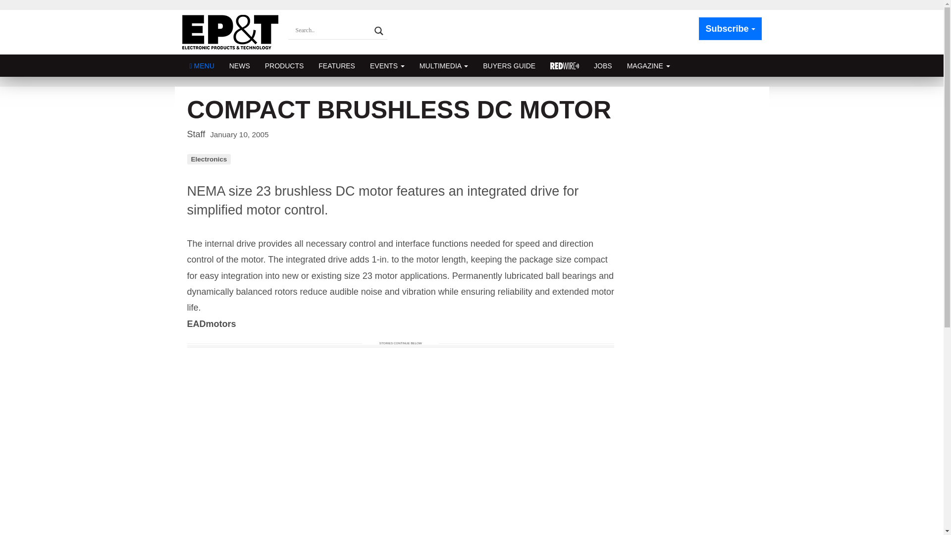 This screenshot has height=535, width=951. What do you see at coordinates (202, 65) in the screenshot?
I see `MENU` at bounding box center [202, 65].